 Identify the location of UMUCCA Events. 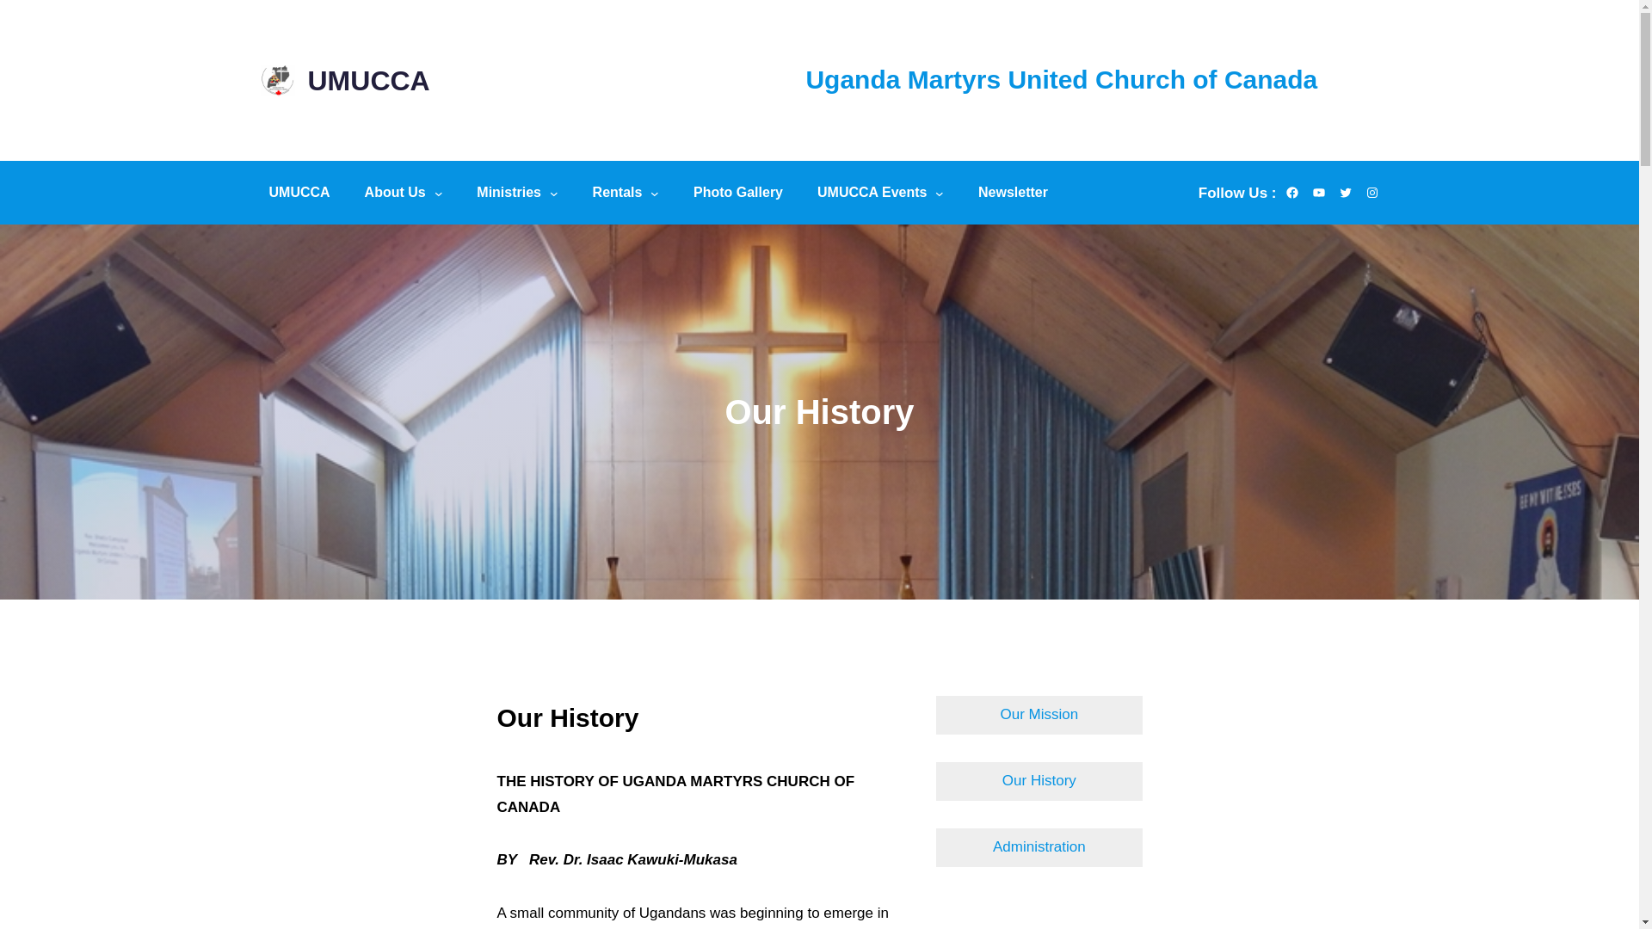
(872, 193).